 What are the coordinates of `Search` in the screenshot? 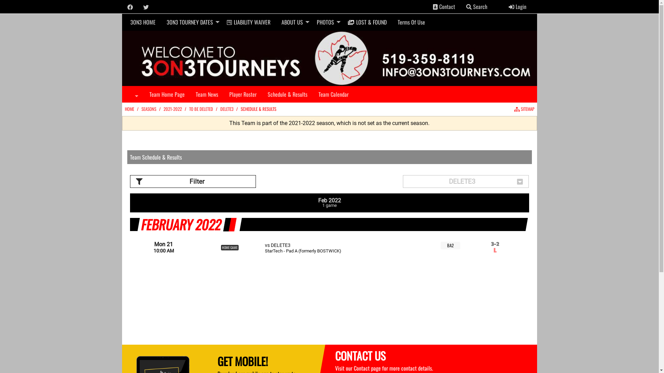 It's located at (469, 7).